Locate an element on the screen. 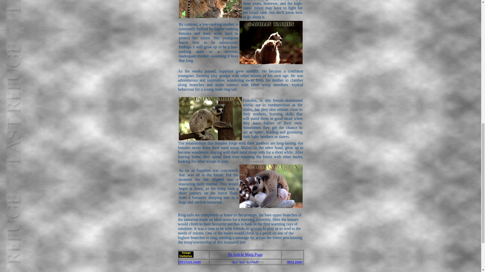  p.1 is located at coordinates (235, 261).